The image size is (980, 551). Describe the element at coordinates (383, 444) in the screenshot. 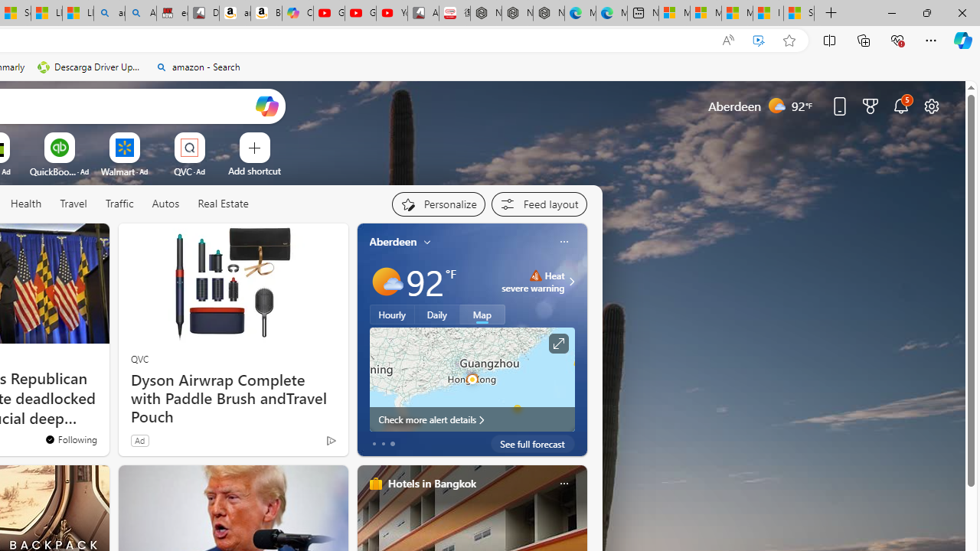

I see `tab-1` at that location.